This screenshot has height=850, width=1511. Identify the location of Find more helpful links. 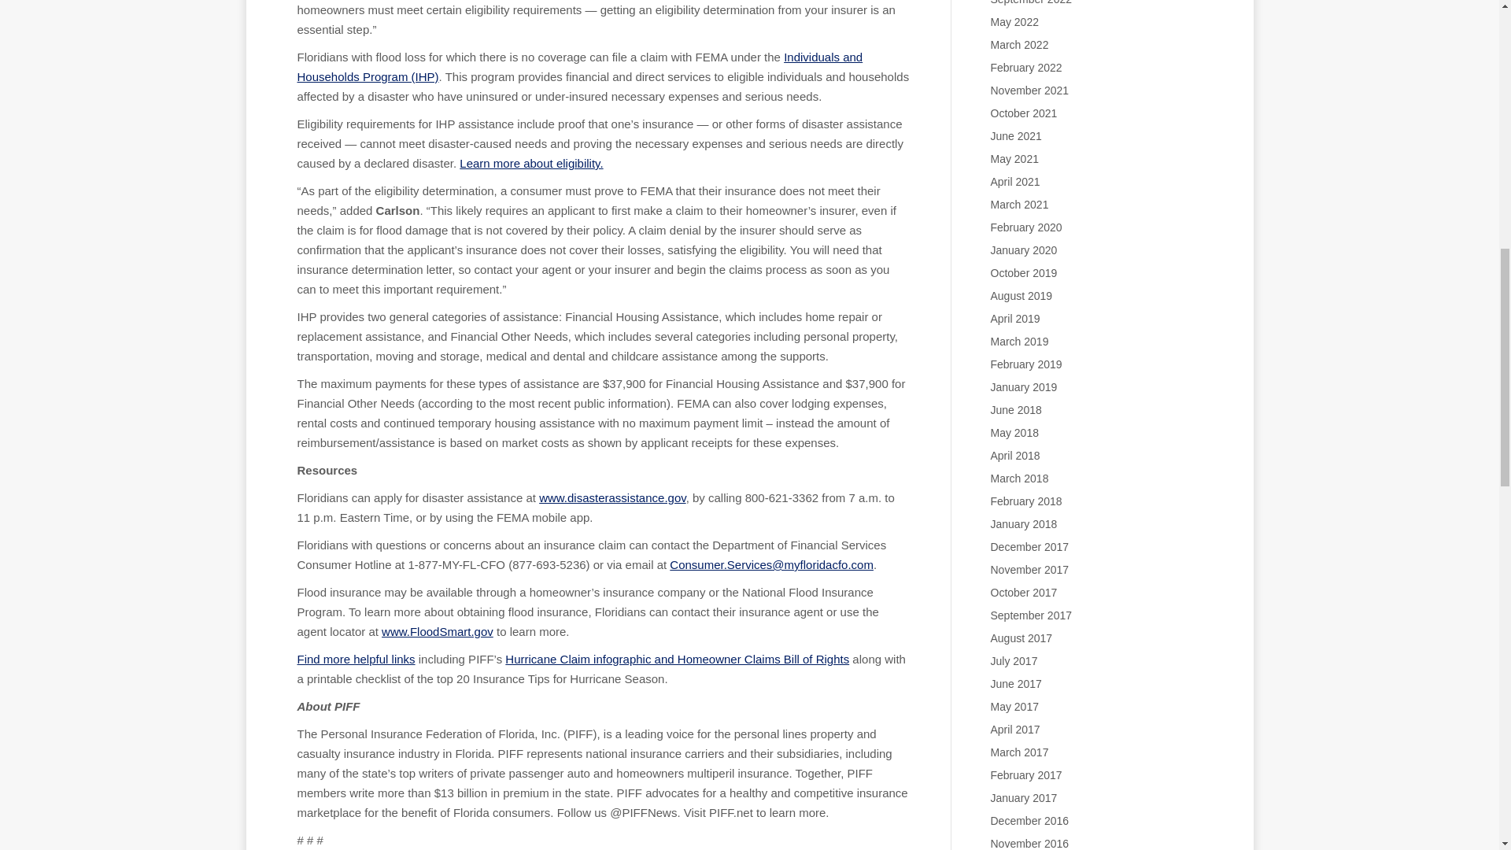
(357, 659).